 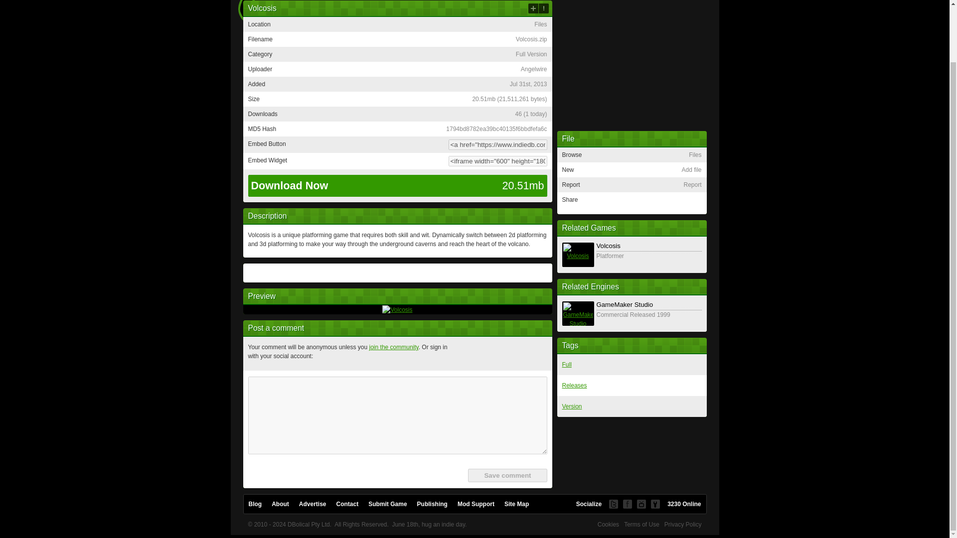 What do you see at coordinates (543, 8) in the screenshot?
I see `Report` at bounding box center [543, 8].